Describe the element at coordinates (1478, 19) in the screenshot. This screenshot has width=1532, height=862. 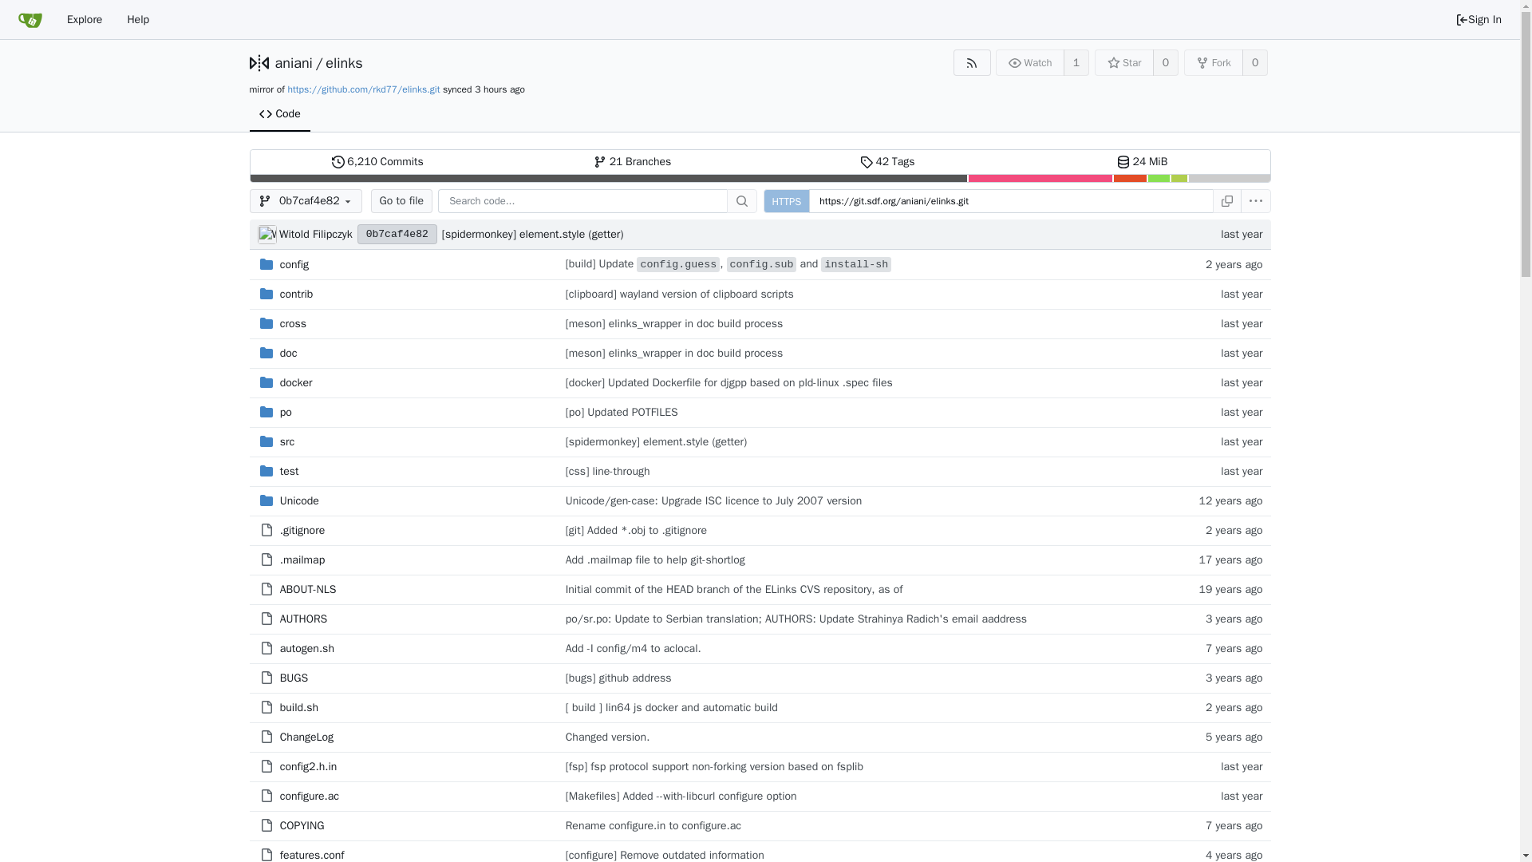
I see `aniani` at that location.